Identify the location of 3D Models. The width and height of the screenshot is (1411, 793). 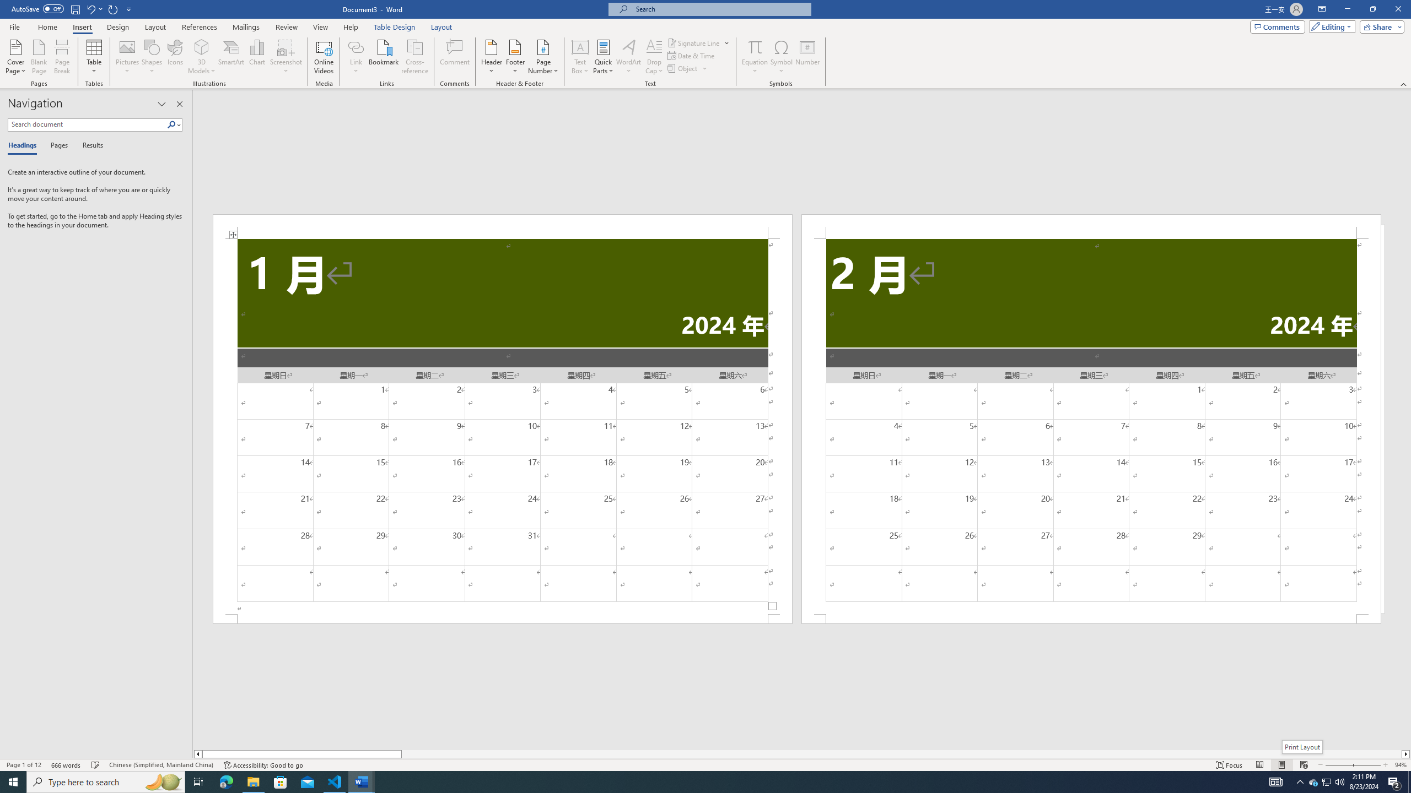
(202, 57).